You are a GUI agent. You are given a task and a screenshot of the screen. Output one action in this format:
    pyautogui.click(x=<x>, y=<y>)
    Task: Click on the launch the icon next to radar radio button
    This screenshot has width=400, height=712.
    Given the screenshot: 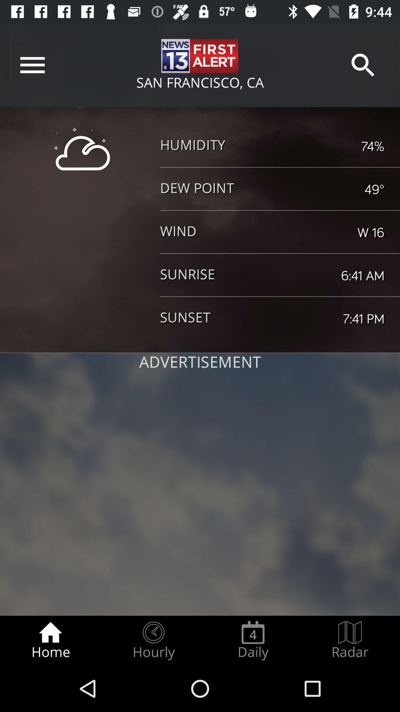 What is the action you would take?
    pyautogui.click(x=253, y=640)
    